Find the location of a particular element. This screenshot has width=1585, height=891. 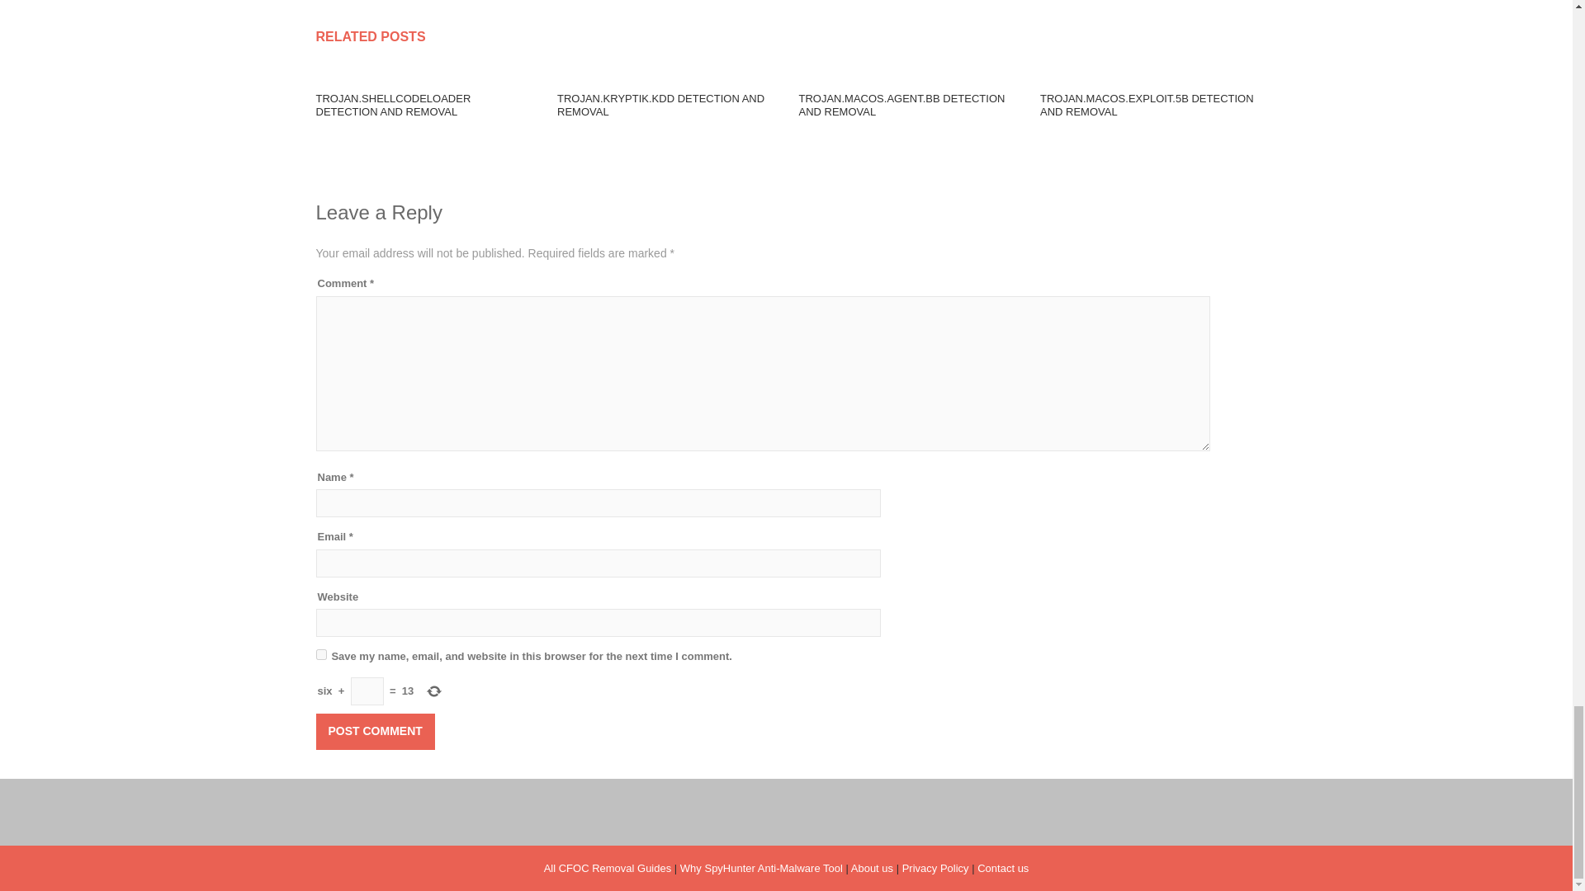

TROJAN.SHELLCODELOADER DETECTION AND REMOVAL is located at coordinates (393, 106).